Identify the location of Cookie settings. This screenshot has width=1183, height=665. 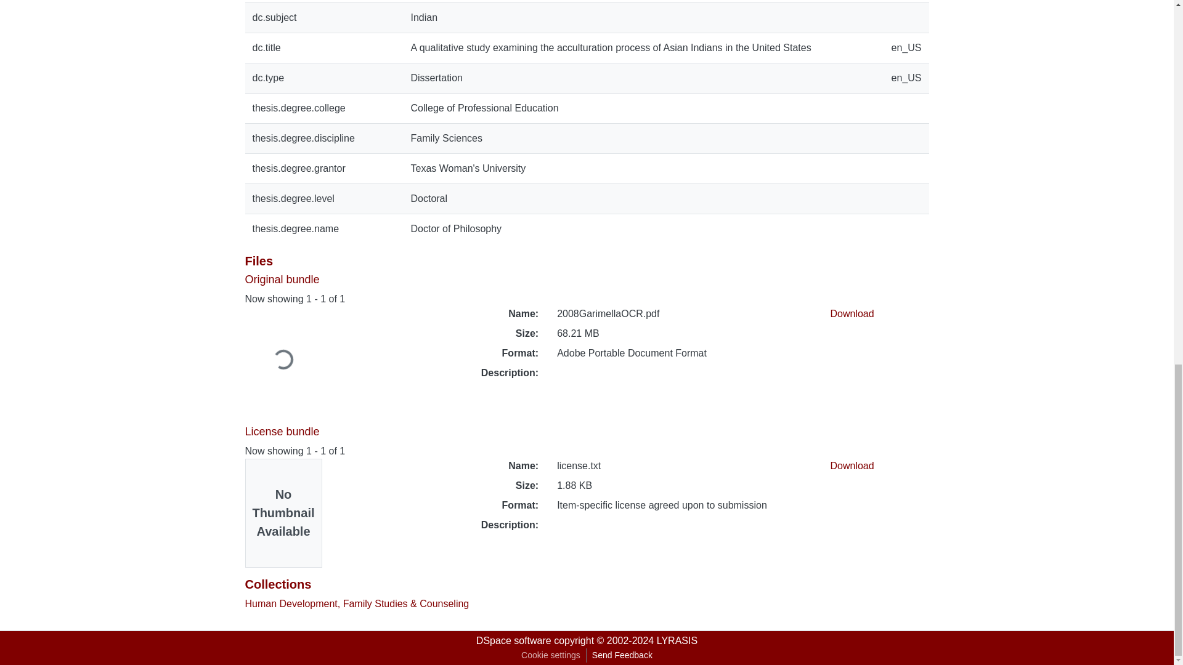
(551, 655).